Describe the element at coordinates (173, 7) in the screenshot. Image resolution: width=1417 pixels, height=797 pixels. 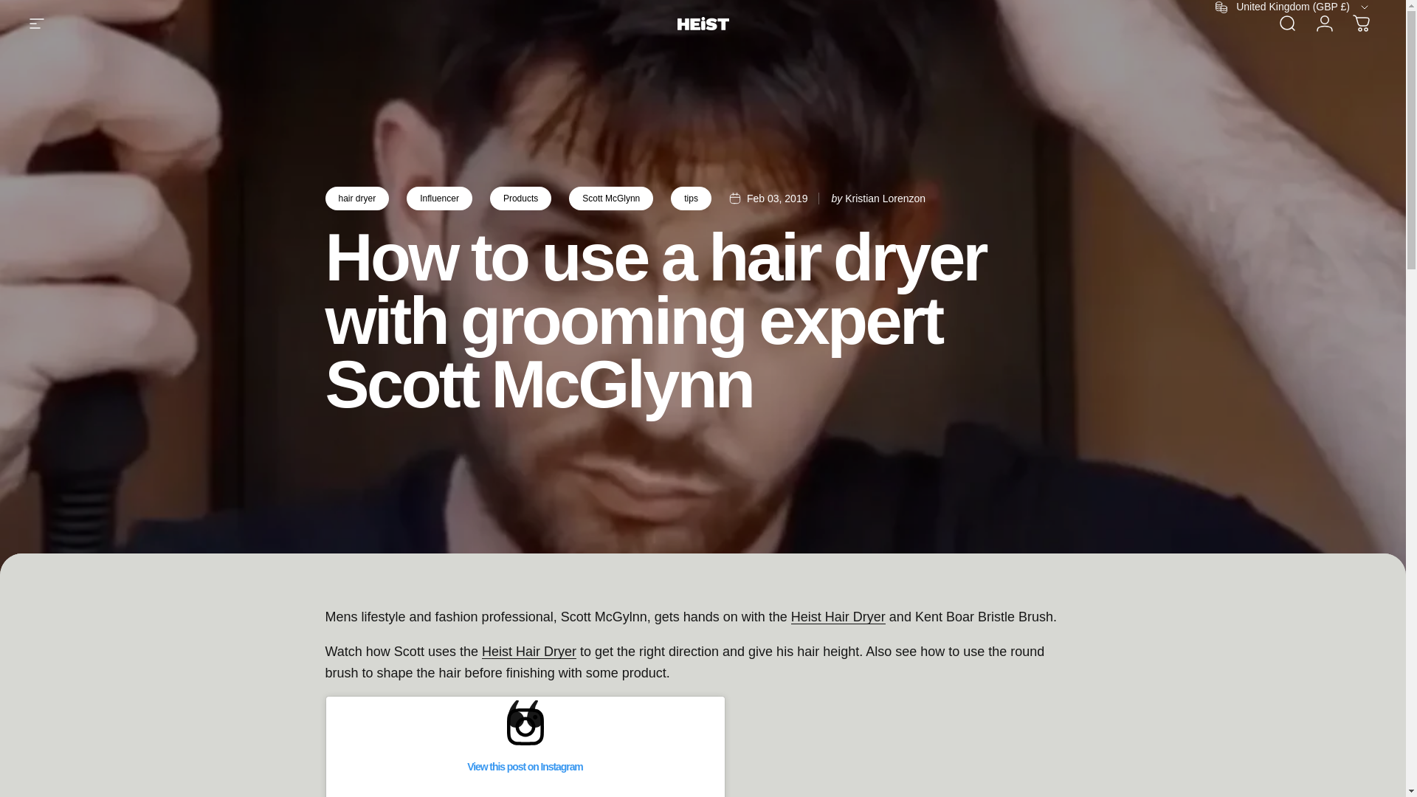
I see `TikTok` at that location.